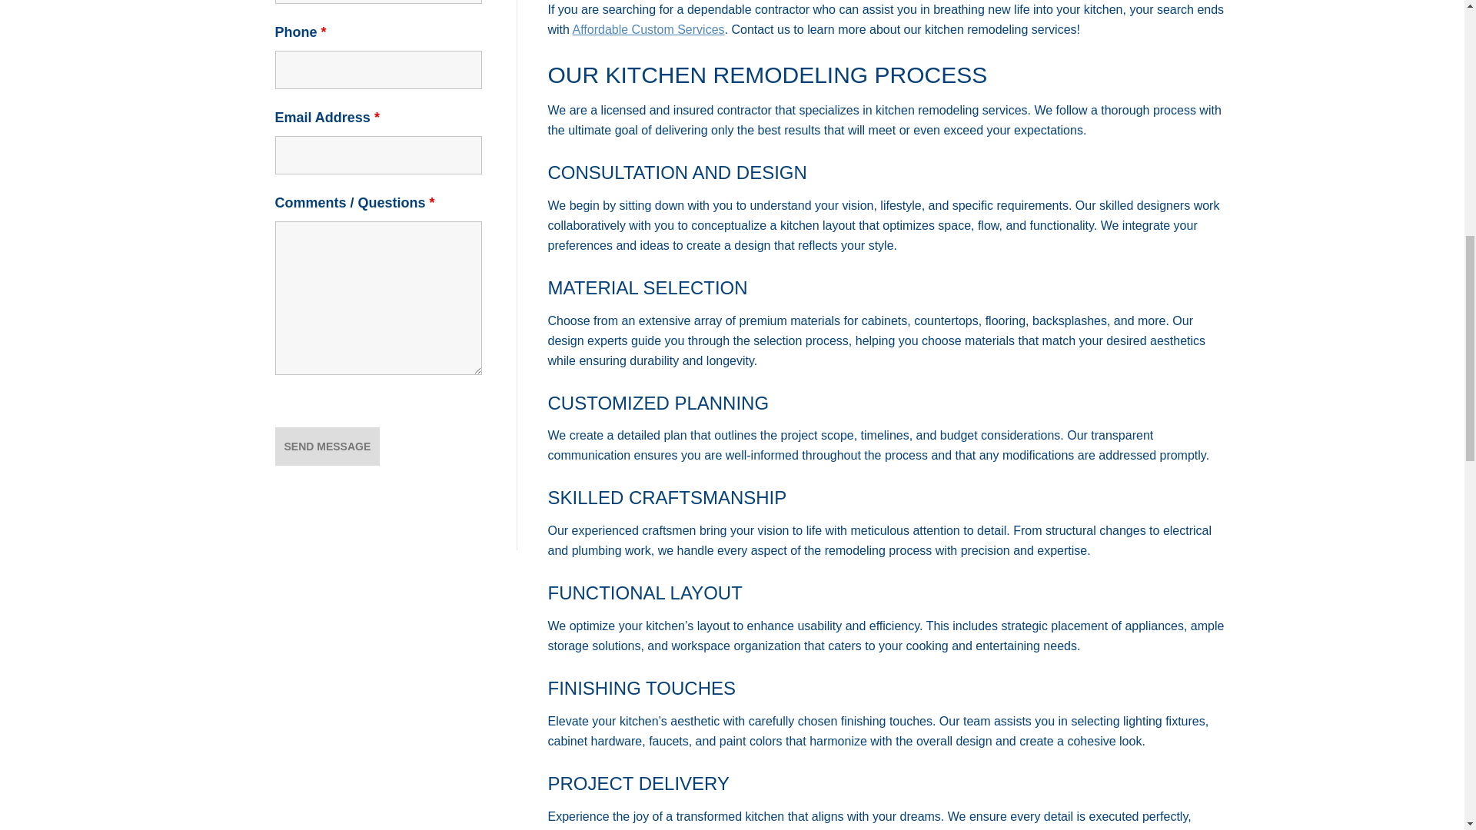 The height and width of the screenshot is (830, 1476). What do you see at coordinates (648, 29) in the screenshot?
I see `Affordable Custom Services` at bounding box center [648, 29].